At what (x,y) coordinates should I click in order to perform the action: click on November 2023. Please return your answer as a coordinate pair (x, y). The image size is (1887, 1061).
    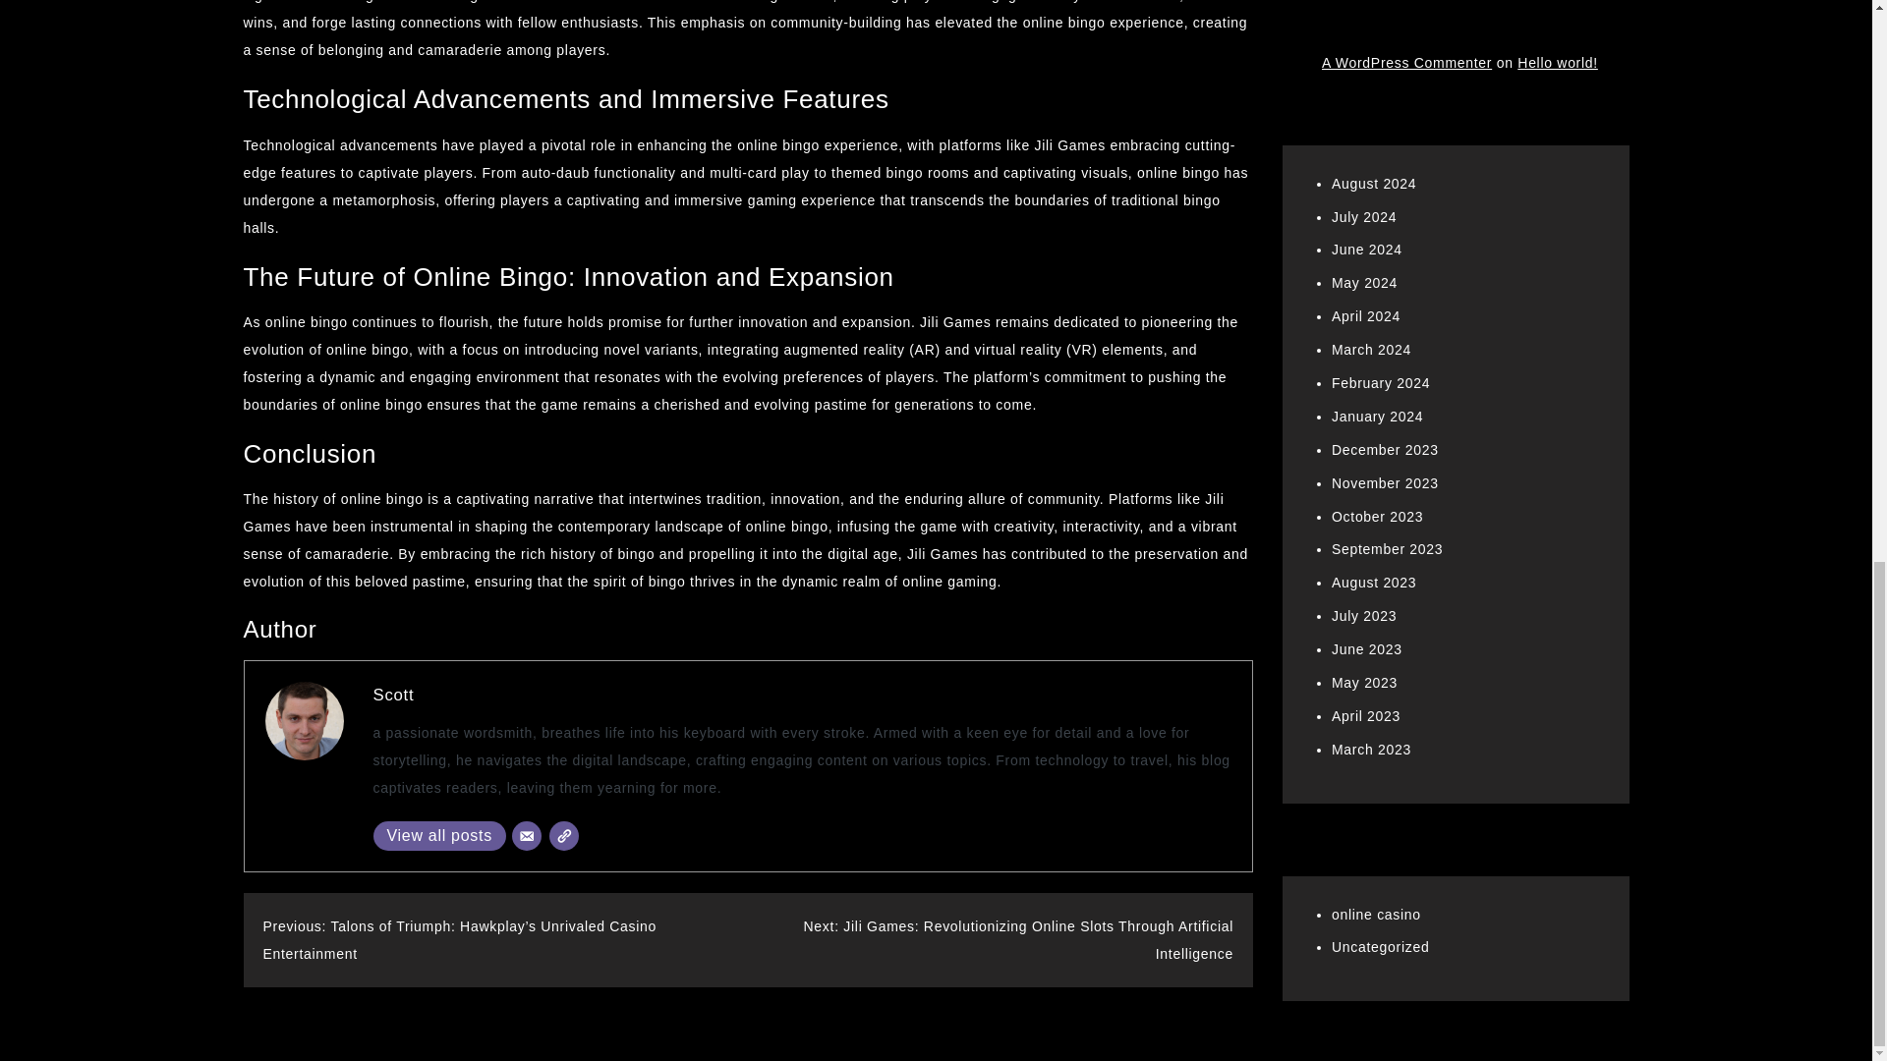
    Looking at the image, I should click on (1385, 140).